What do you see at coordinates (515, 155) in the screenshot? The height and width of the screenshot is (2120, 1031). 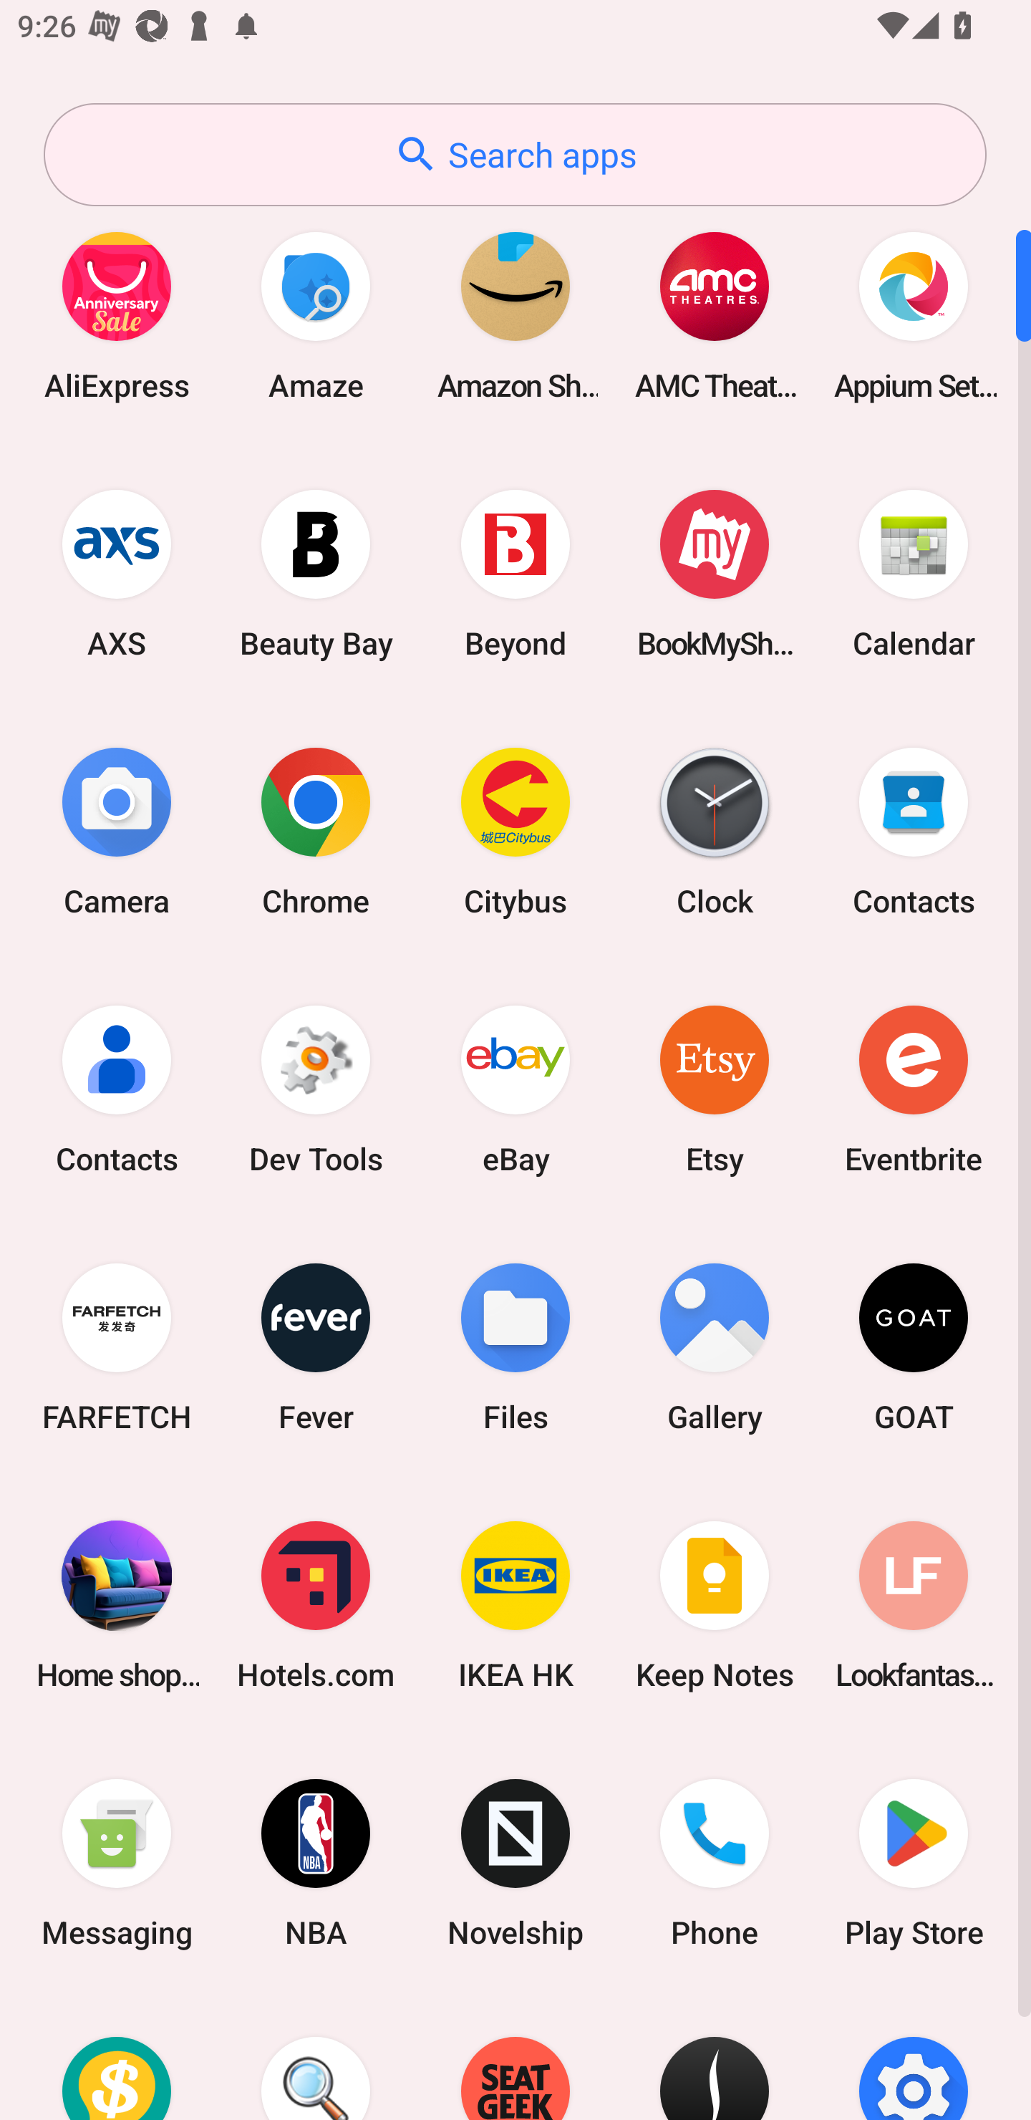 I see `  Search apps` at bounding box center [515, 155].